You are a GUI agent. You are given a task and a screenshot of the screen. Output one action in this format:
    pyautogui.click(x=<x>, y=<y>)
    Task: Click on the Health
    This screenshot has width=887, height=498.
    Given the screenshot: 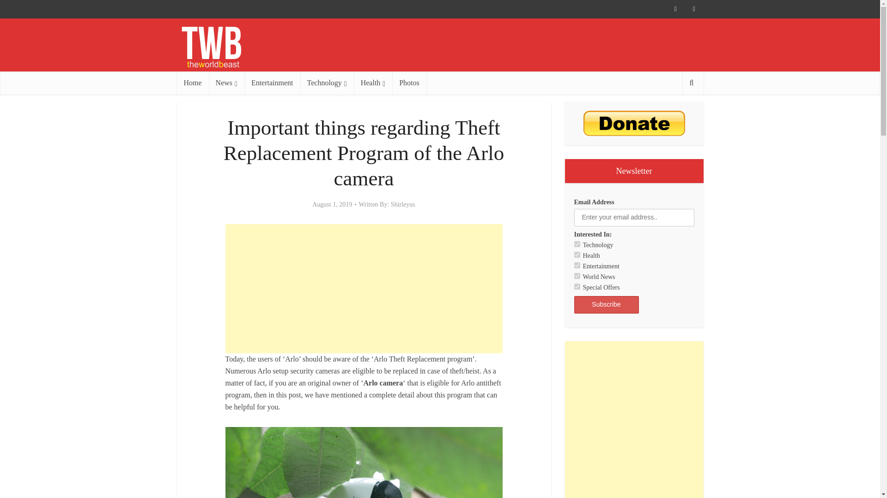 What is the action you would take?
    pyautogui.click(x=577, y=255)
    